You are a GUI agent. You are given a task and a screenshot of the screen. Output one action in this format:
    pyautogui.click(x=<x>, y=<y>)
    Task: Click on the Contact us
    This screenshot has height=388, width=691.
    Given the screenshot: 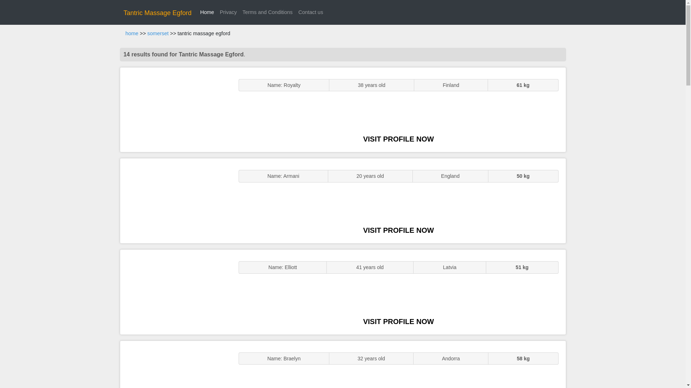 What is the action you would take?
    pyautogui.click(x=311, y=12)
    